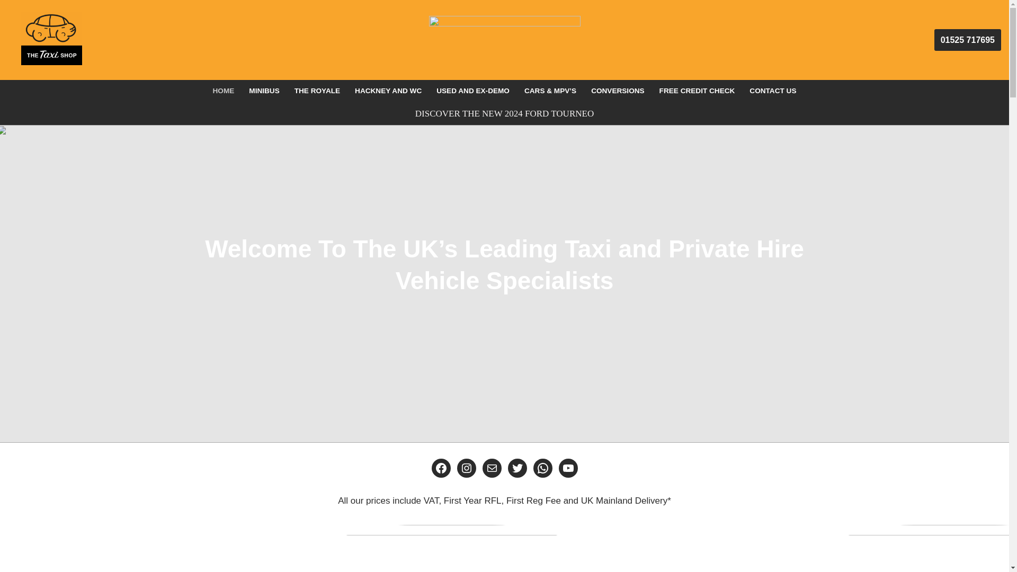 The image size is (1017, 572). What do you see at coordinates (967, 40) in the screenshot?
I see `01525 717695` at bounding box center [967, 40].